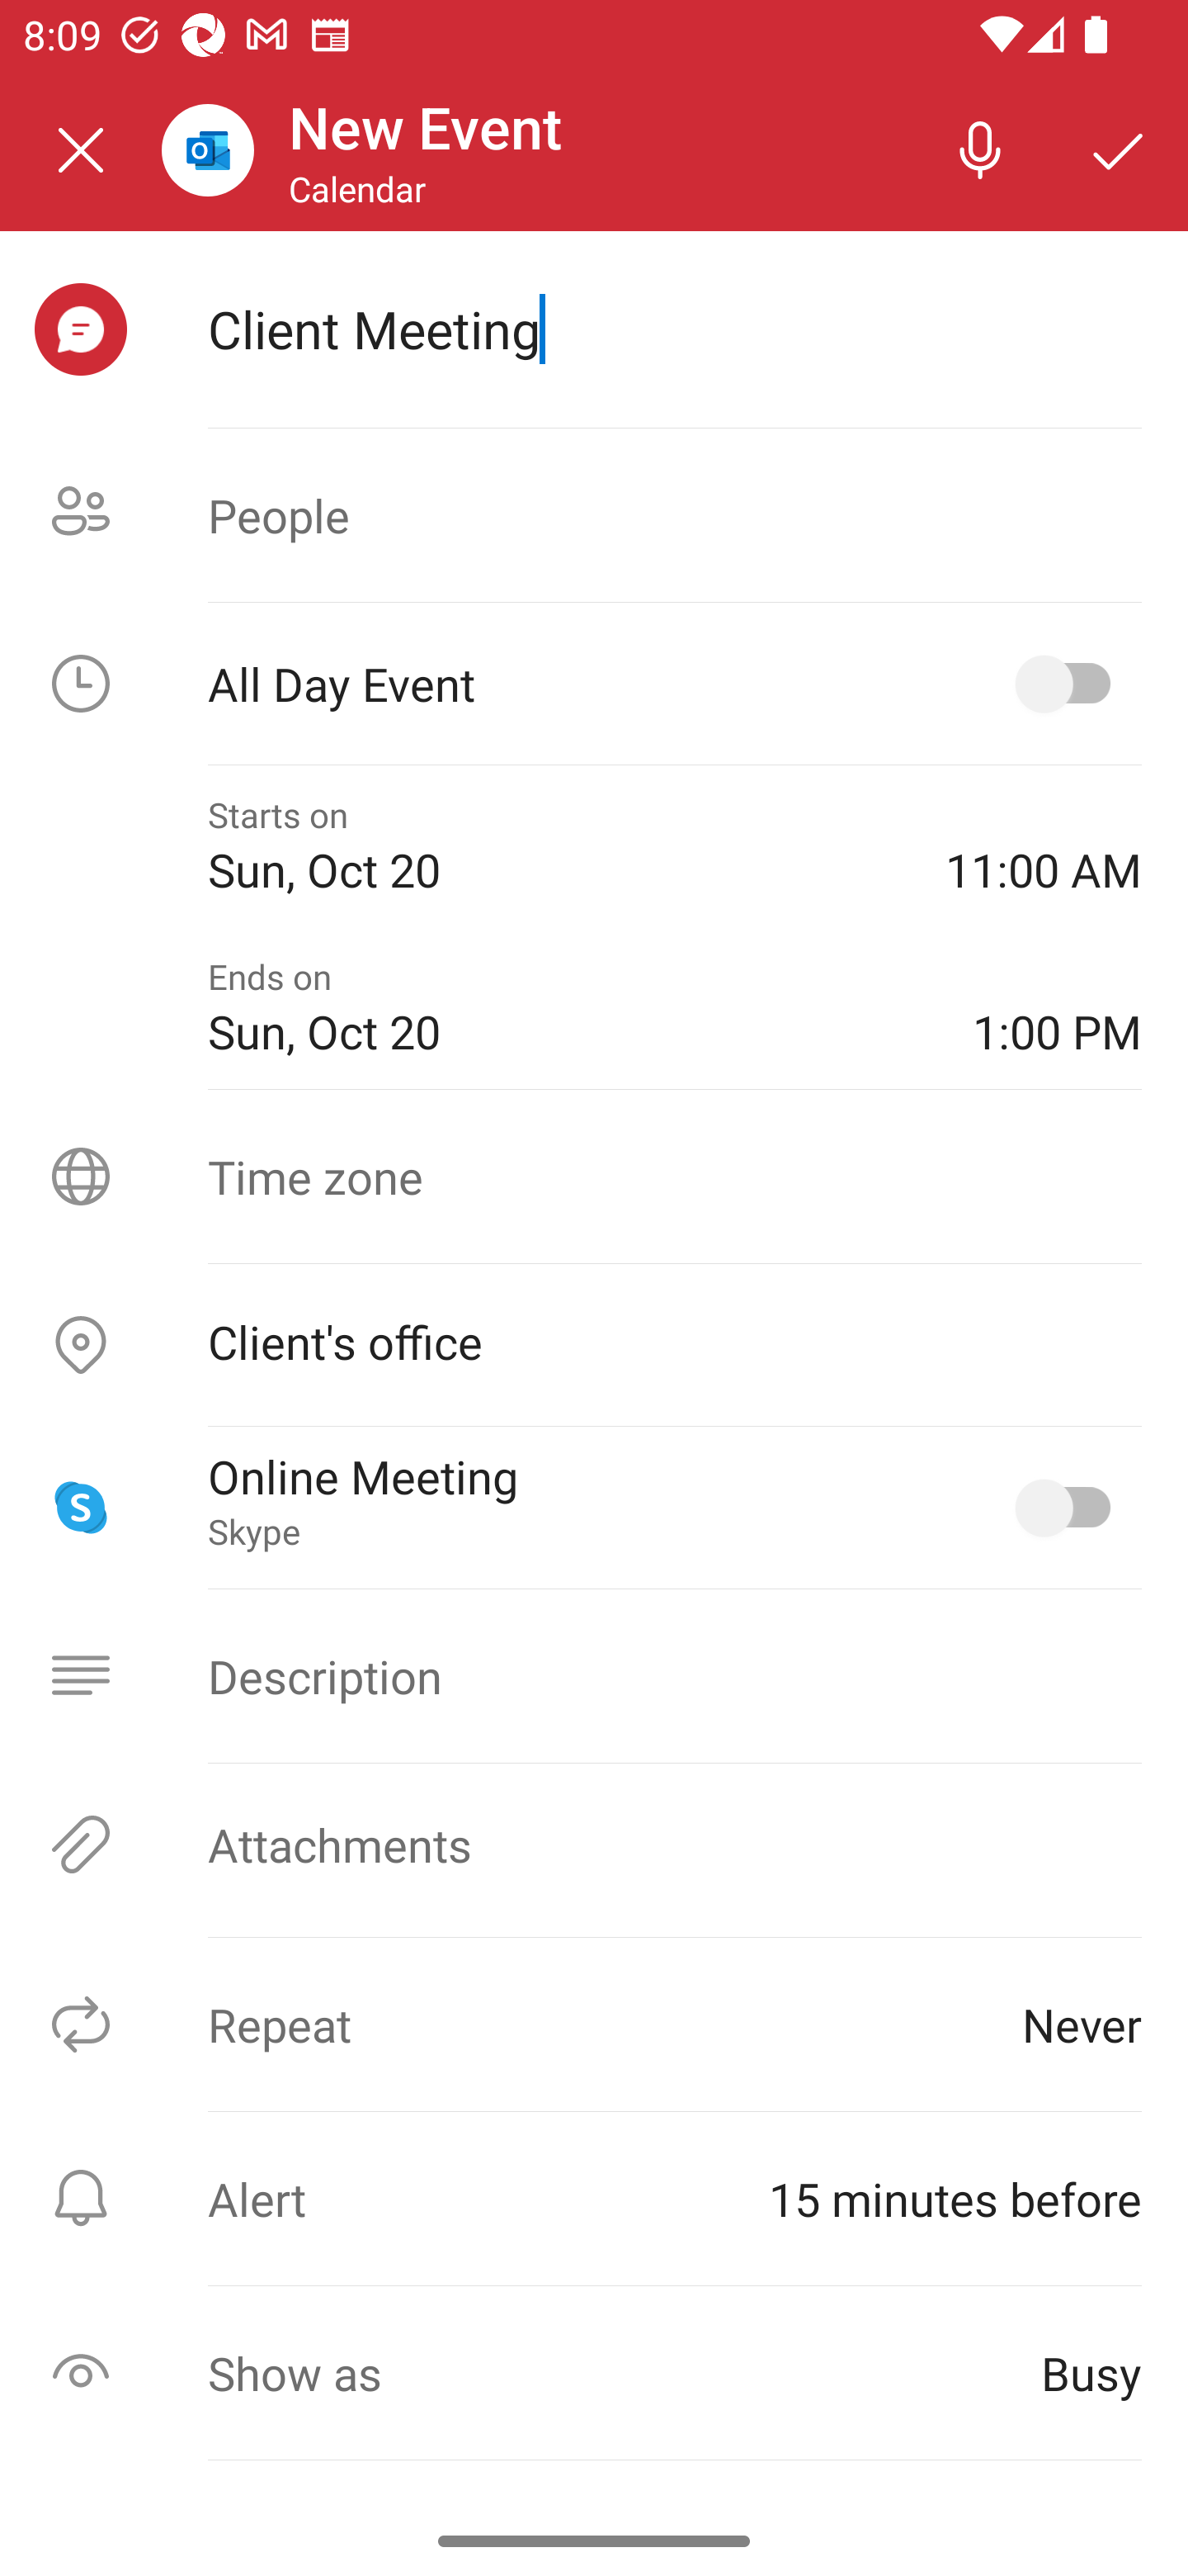 The width and height of the screenshot is (1188, 2576). What do you see at coordinates (594, 2024) in the screenshot?
I see `Repeat Never` at bounding box center [594, 2024].